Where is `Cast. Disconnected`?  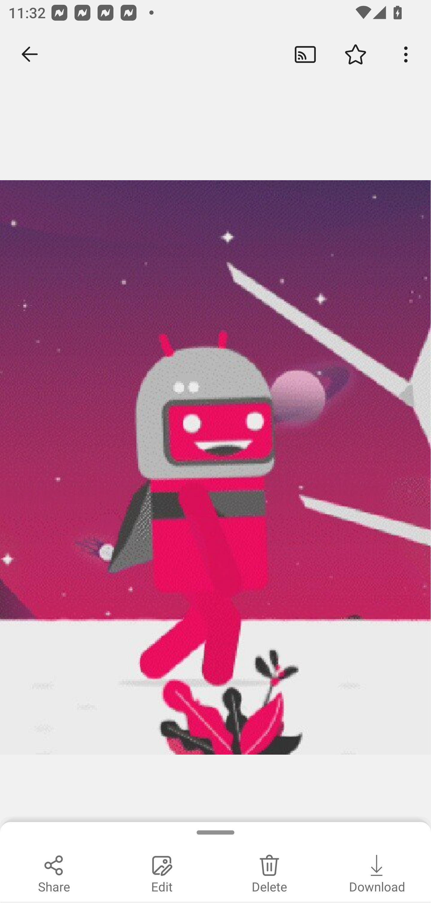 Cast. Disconnected is located at coordinates (305, 54).